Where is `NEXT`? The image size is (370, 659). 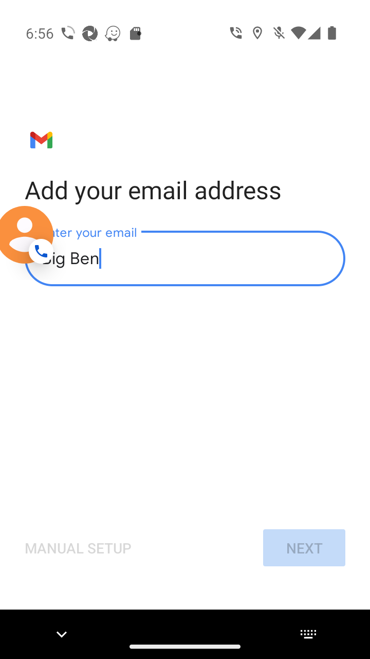 NEXT is located at coordinates (304, 548).